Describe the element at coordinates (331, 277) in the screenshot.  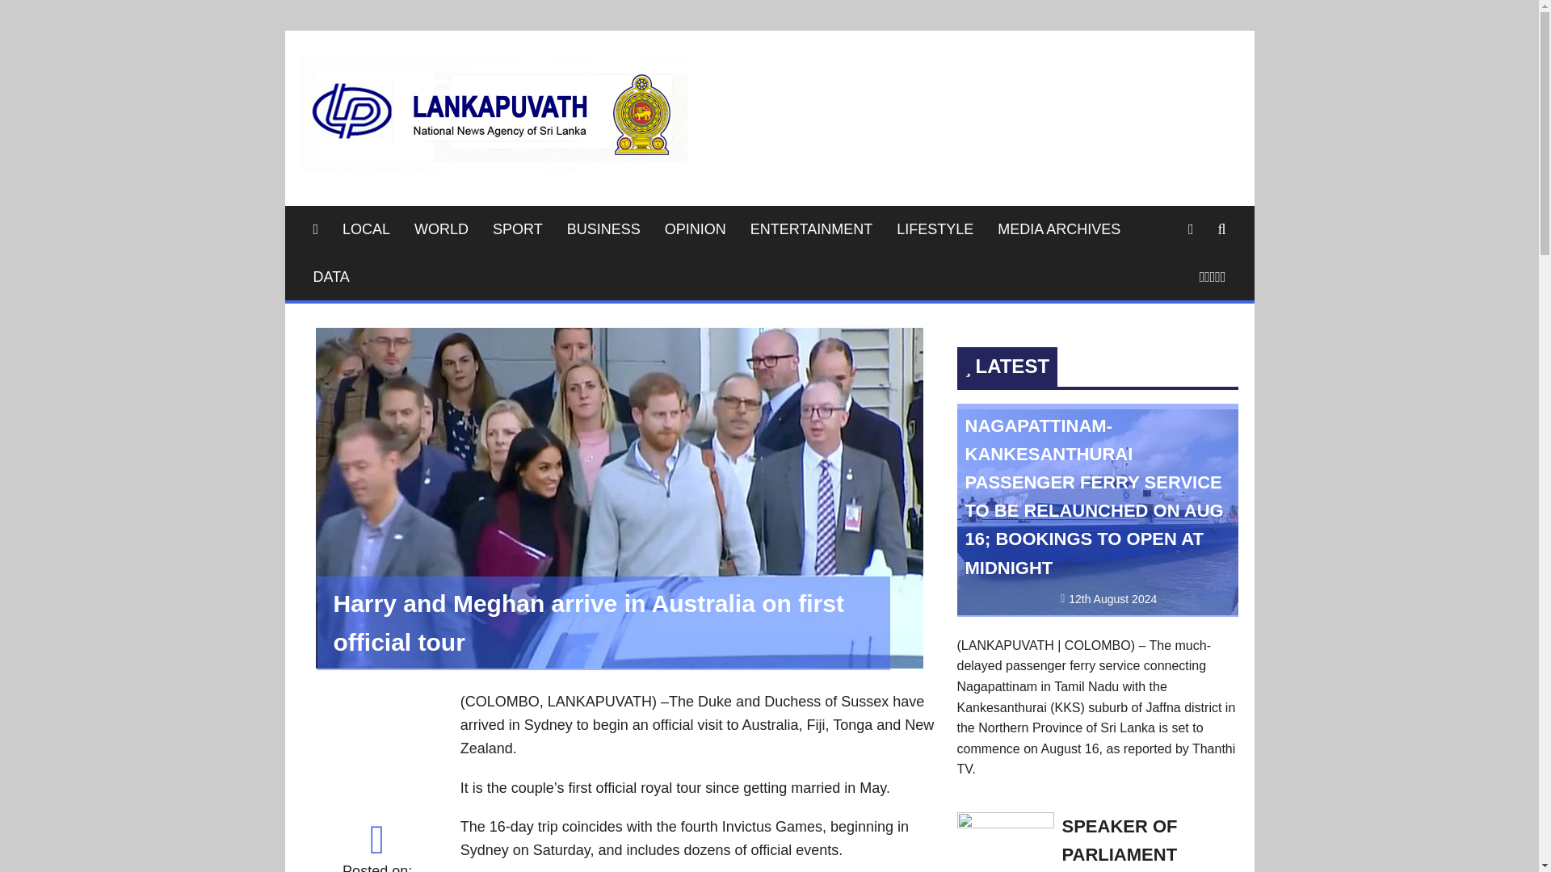
I see `DATA` at that location.